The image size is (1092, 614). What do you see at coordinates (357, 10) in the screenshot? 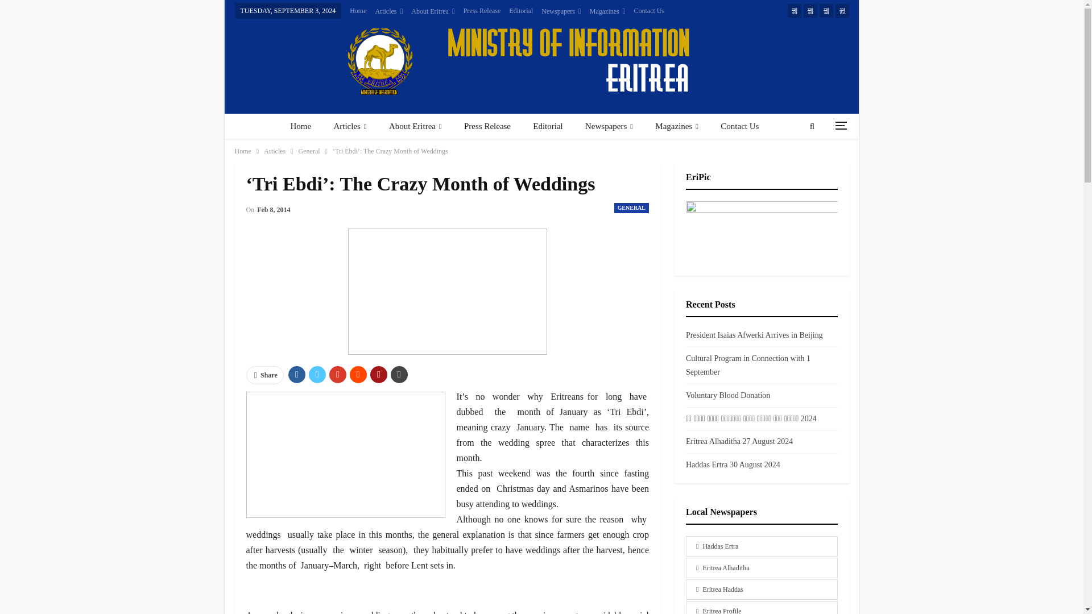
I see `Home` at bounding box center [357, 10].